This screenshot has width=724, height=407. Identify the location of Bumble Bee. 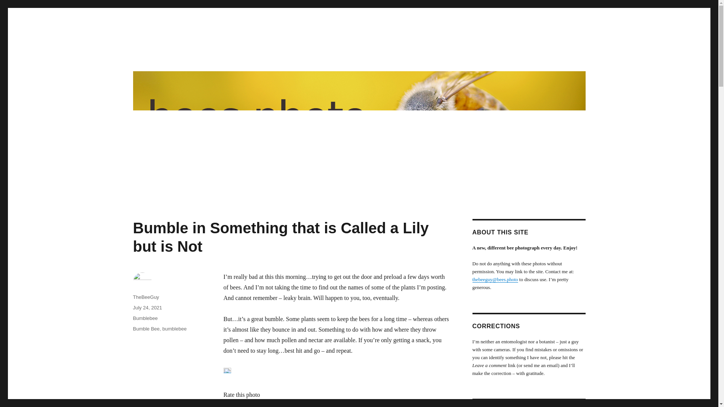
(146, 329).